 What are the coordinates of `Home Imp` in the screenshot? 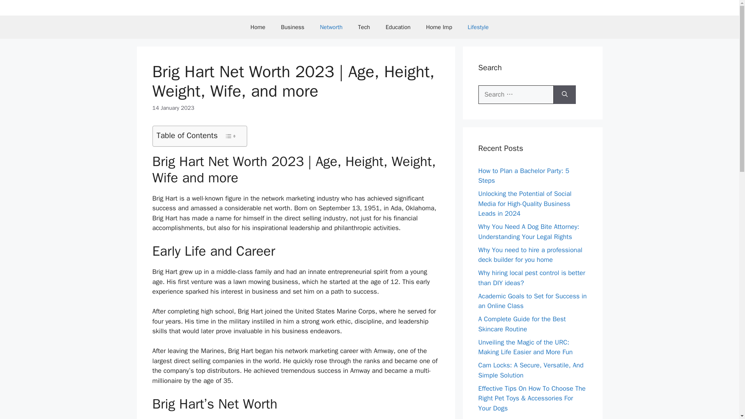 It's located at (438, 27).